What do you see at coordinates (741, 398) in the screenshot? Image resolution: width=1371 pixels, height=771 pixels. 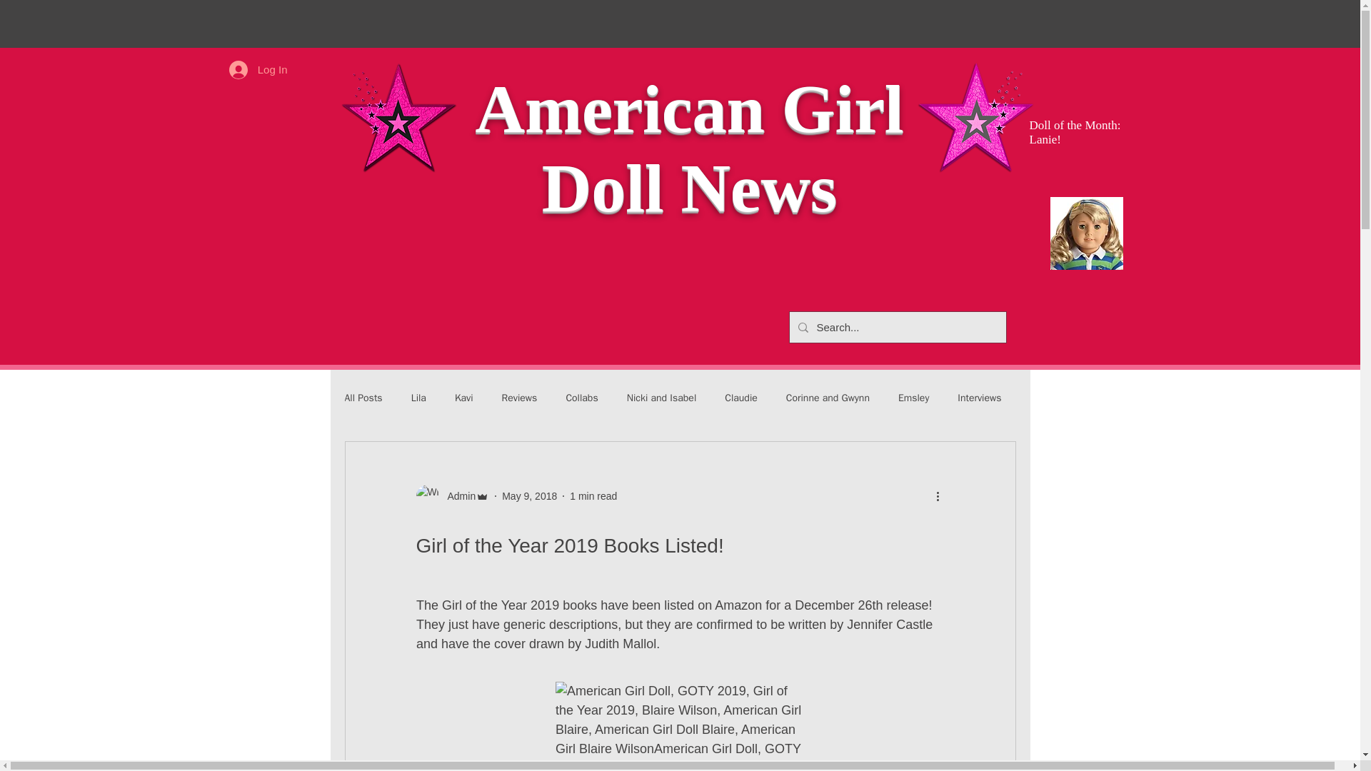 I see `Claudie` at bounding box center [741, 398].